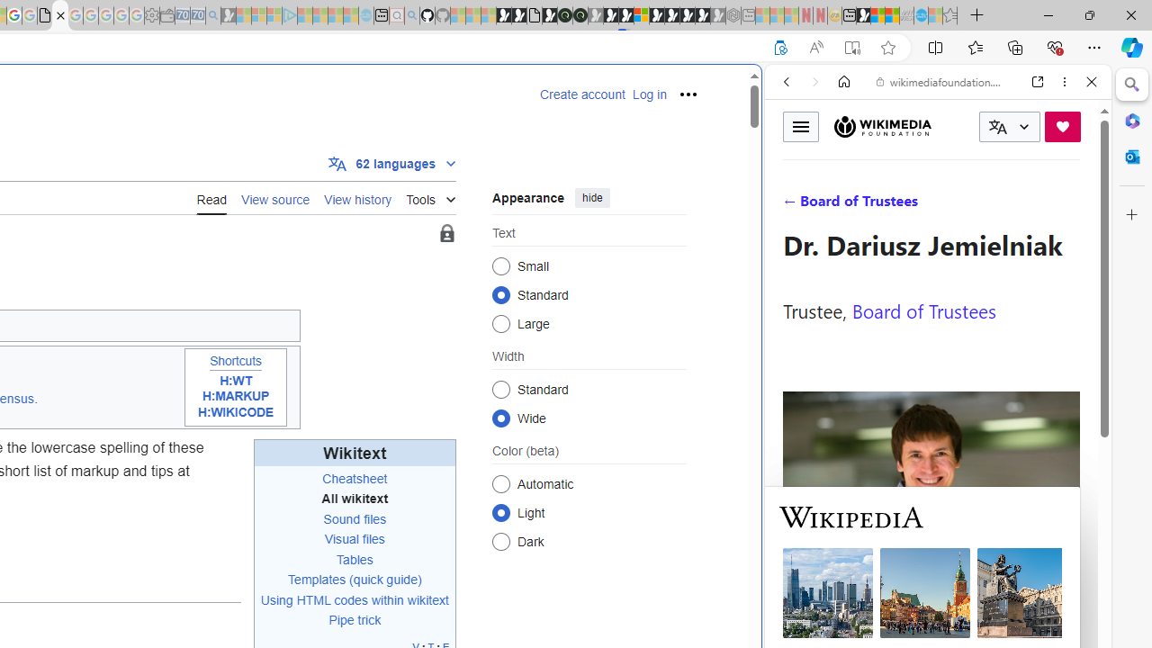 The height and width of the screenshot is (648, 1152). I want to click on Help:Wikitext - Wikipedia, so click(59, 16).